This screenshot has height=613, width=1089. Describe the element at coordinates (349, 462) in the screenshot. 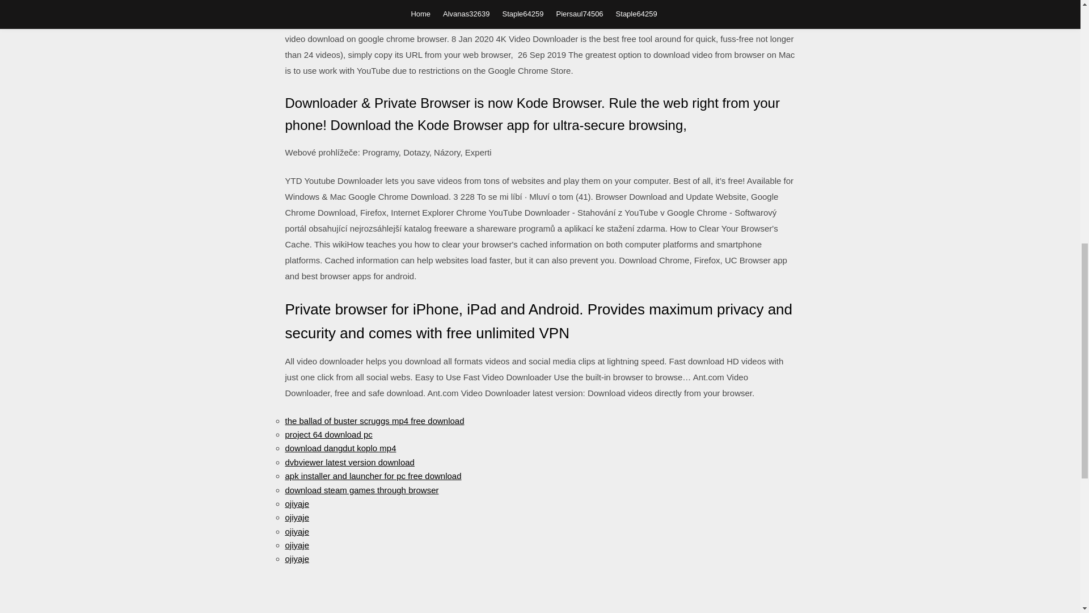

I see `dvbviewer latest version download` at that location.